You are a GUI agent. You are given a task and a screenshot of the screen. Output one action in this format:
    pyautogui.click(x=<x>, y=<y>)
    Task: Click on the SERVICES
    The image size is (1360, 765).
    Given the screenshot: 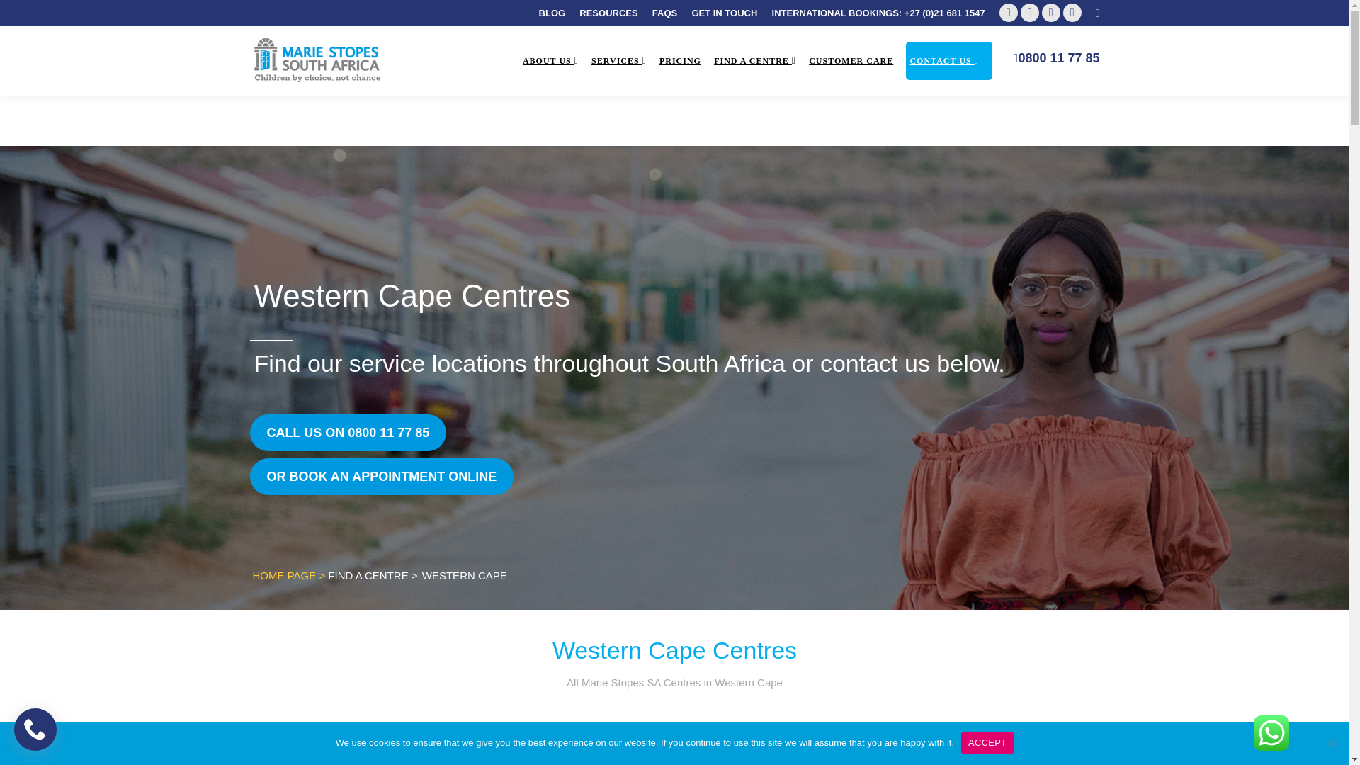 What is the action you would take?
    pyautogui.click(x=624, y=61)
    